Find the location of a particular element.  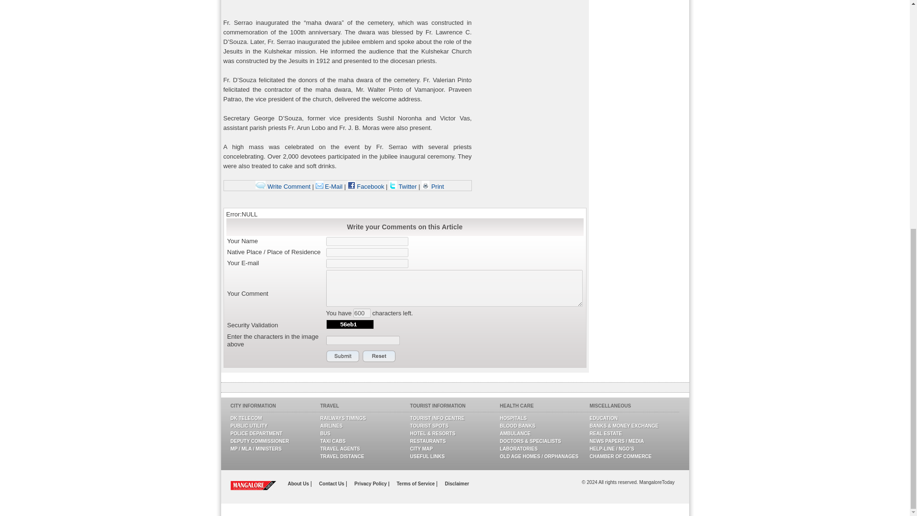

Print is located at coordinates (433, 186).